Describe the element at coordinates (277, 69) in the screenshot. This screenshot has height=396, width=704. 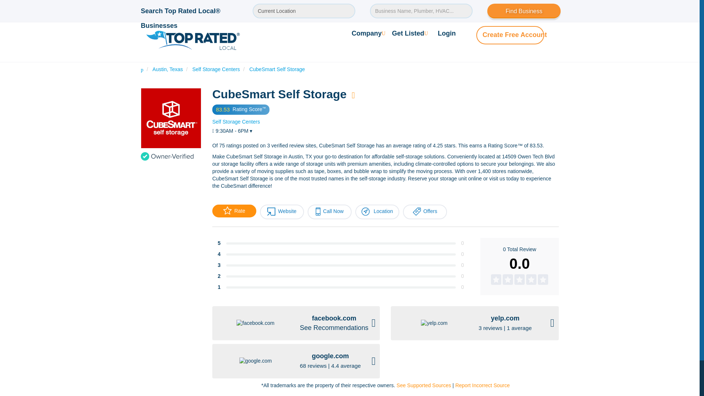
I see `CubeSmart Self Storage` at that location.